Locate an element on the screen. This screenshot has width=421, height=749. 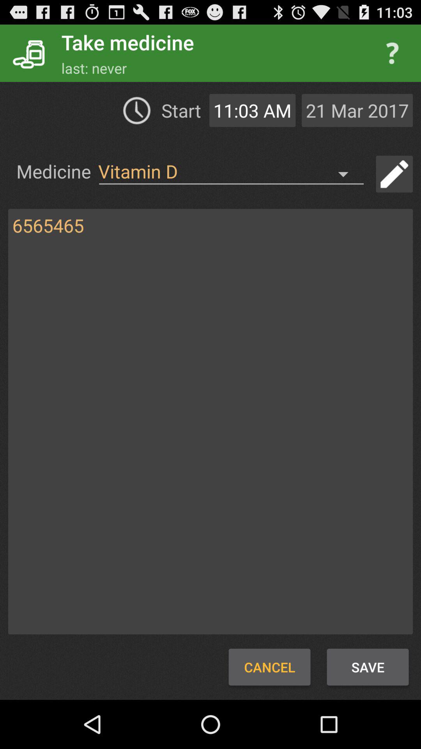
edit button is located at coordinates (394, 174).